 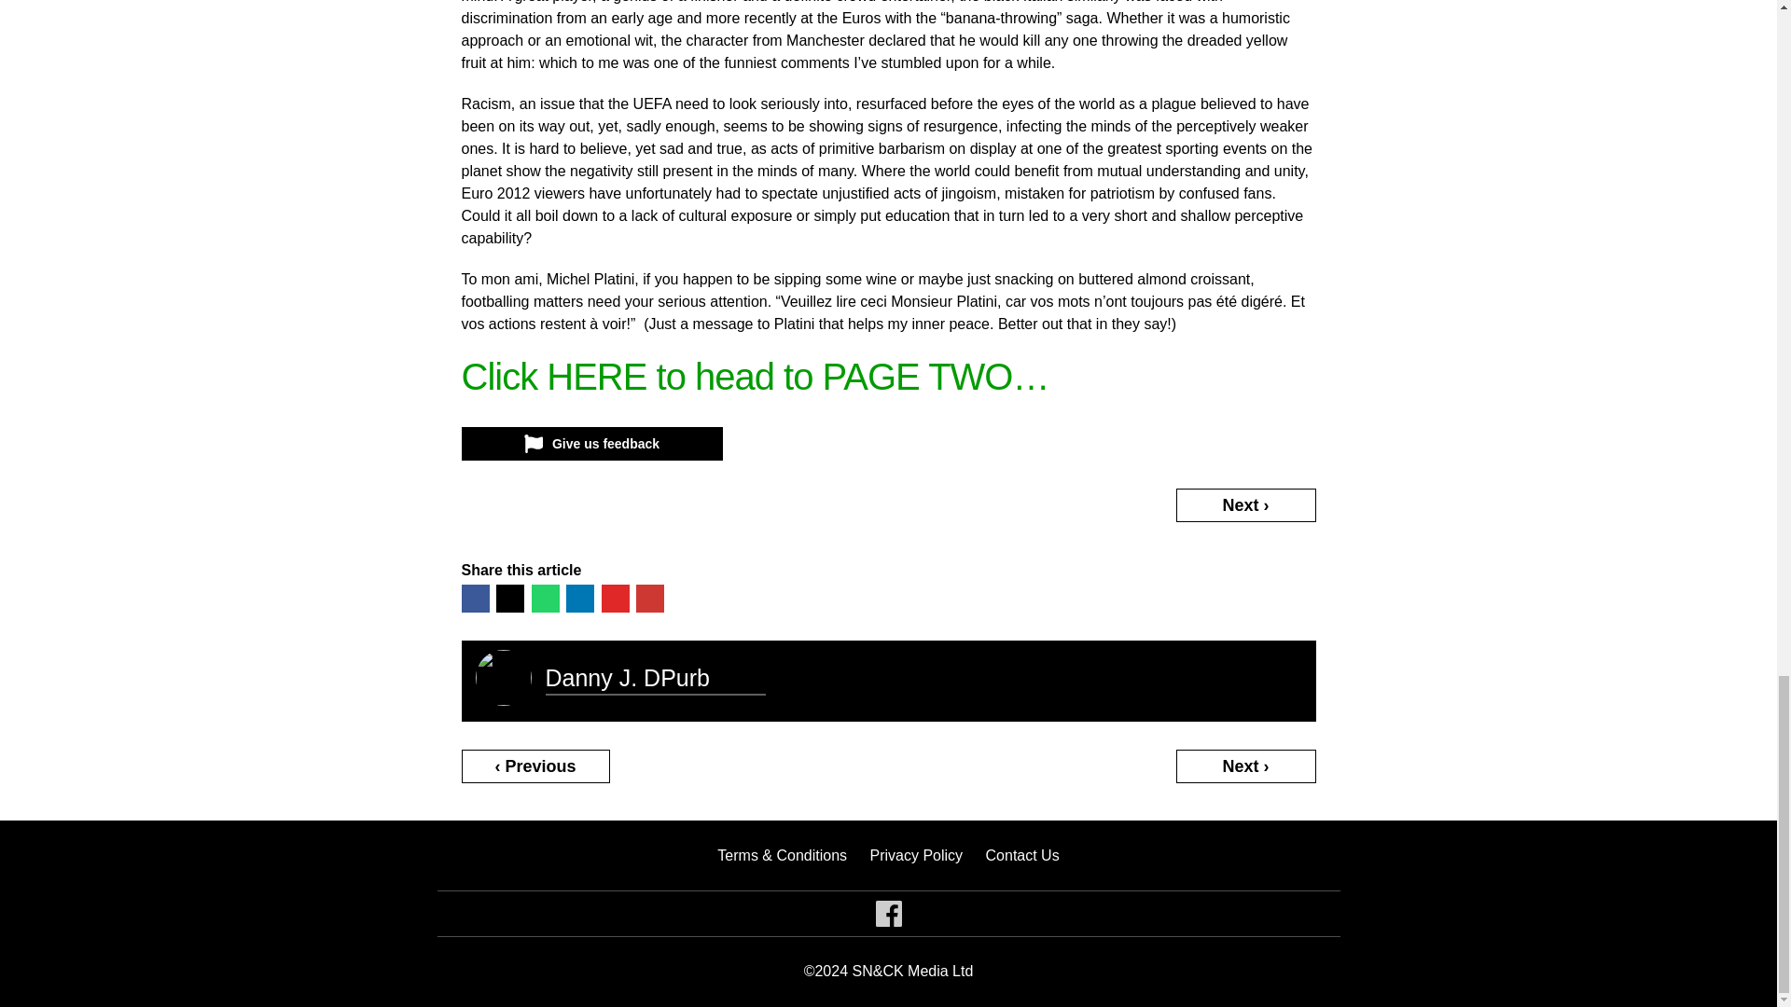 What do you see at coordinates (614, 599) in the screenshot?
I see `share on Flipboard` at bounding box center [614, 599].